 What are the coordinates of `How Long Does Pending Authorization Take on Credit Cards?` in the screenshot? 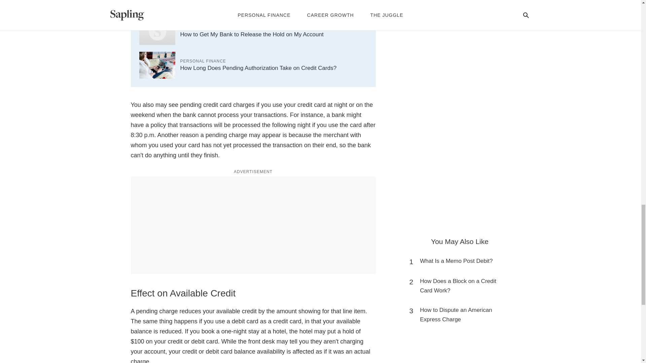 It's located at (258, 68).